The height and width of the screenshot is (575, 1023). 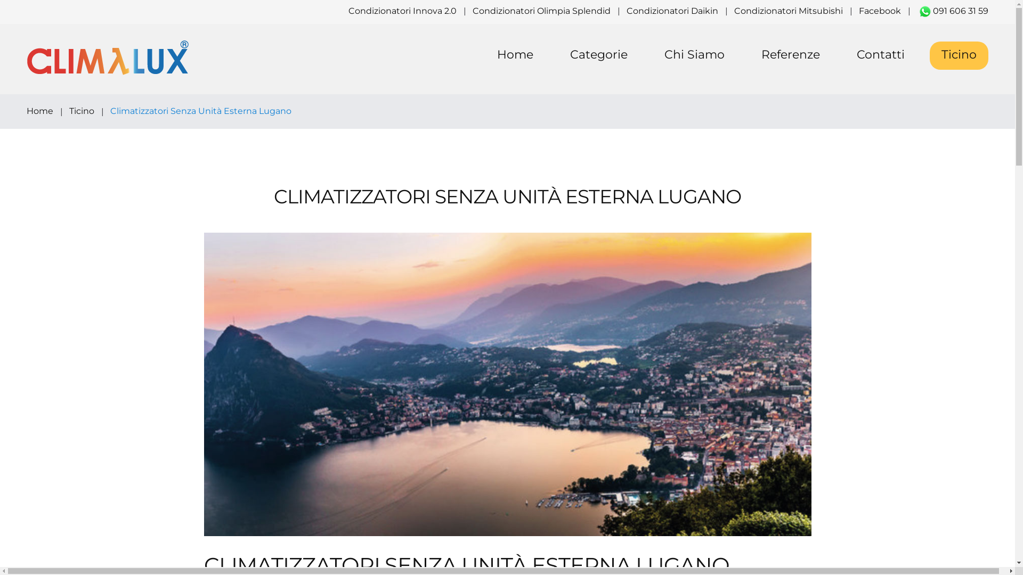 What do you see at coordinates (541, 11) in the screenshot?
I see `Condizionatori Olimpia Splendid` at bounding box center [541, 11].